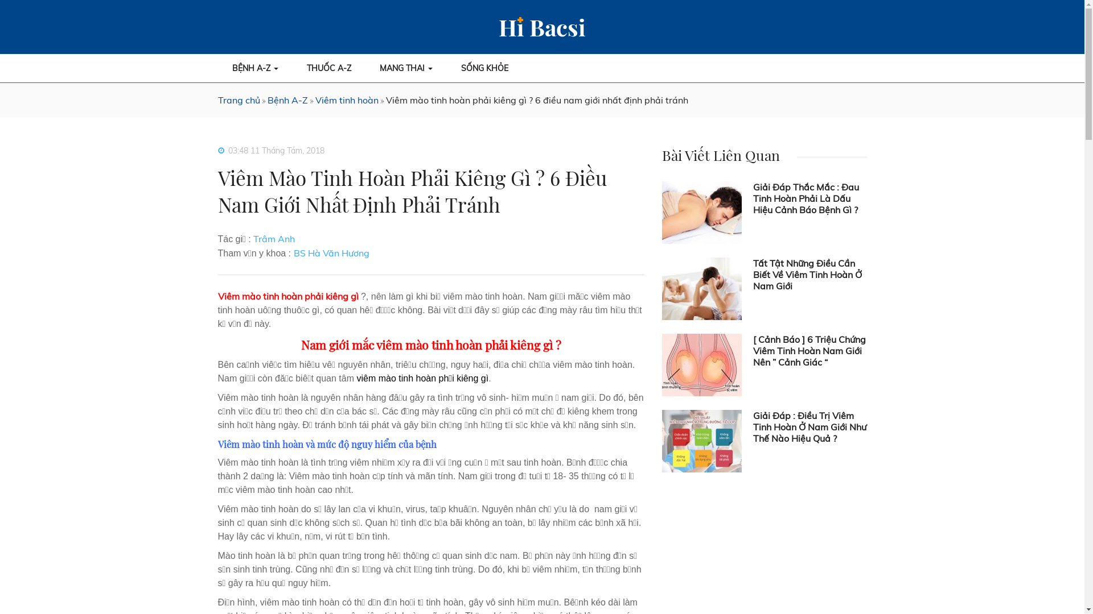  I want to click on MANG THAI, so click(406, 68).